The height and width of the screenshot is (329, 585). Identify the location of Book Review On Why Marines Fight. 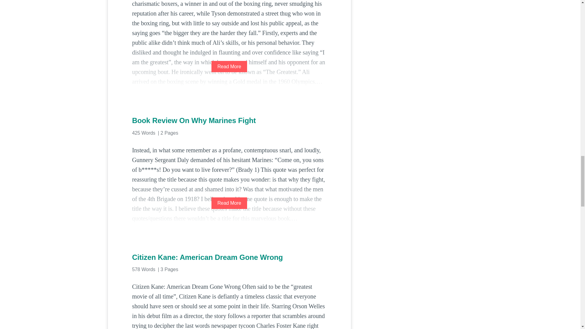
(229, 121).